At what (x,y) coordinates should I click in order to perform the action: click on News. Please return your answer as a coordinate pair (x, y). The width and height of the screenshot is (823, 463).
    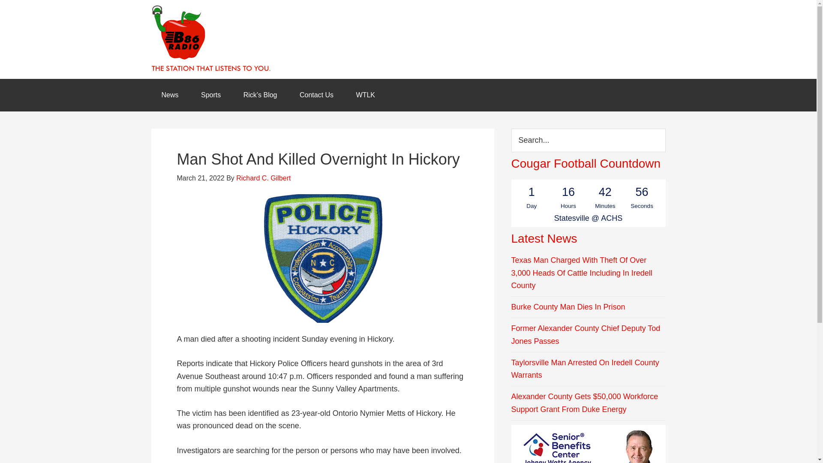
    Looking at the image, I should click on (169, 95).